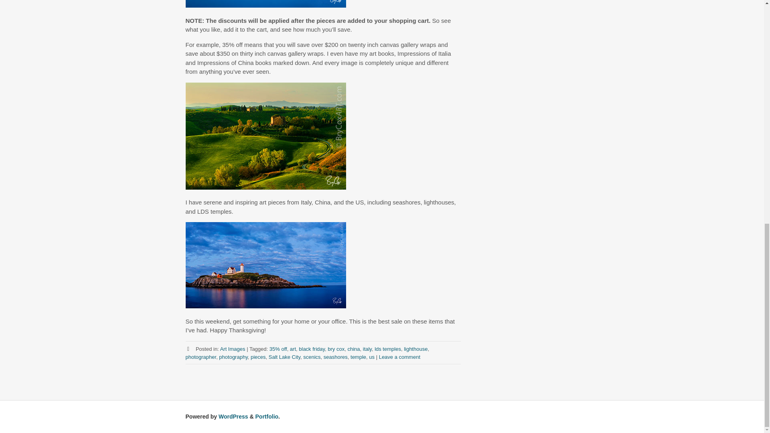  Describe the element at coordinates (265, 136) in the screenshot. I see `Meandering Through Tuscany, Italy by Bry Cox` at that location.